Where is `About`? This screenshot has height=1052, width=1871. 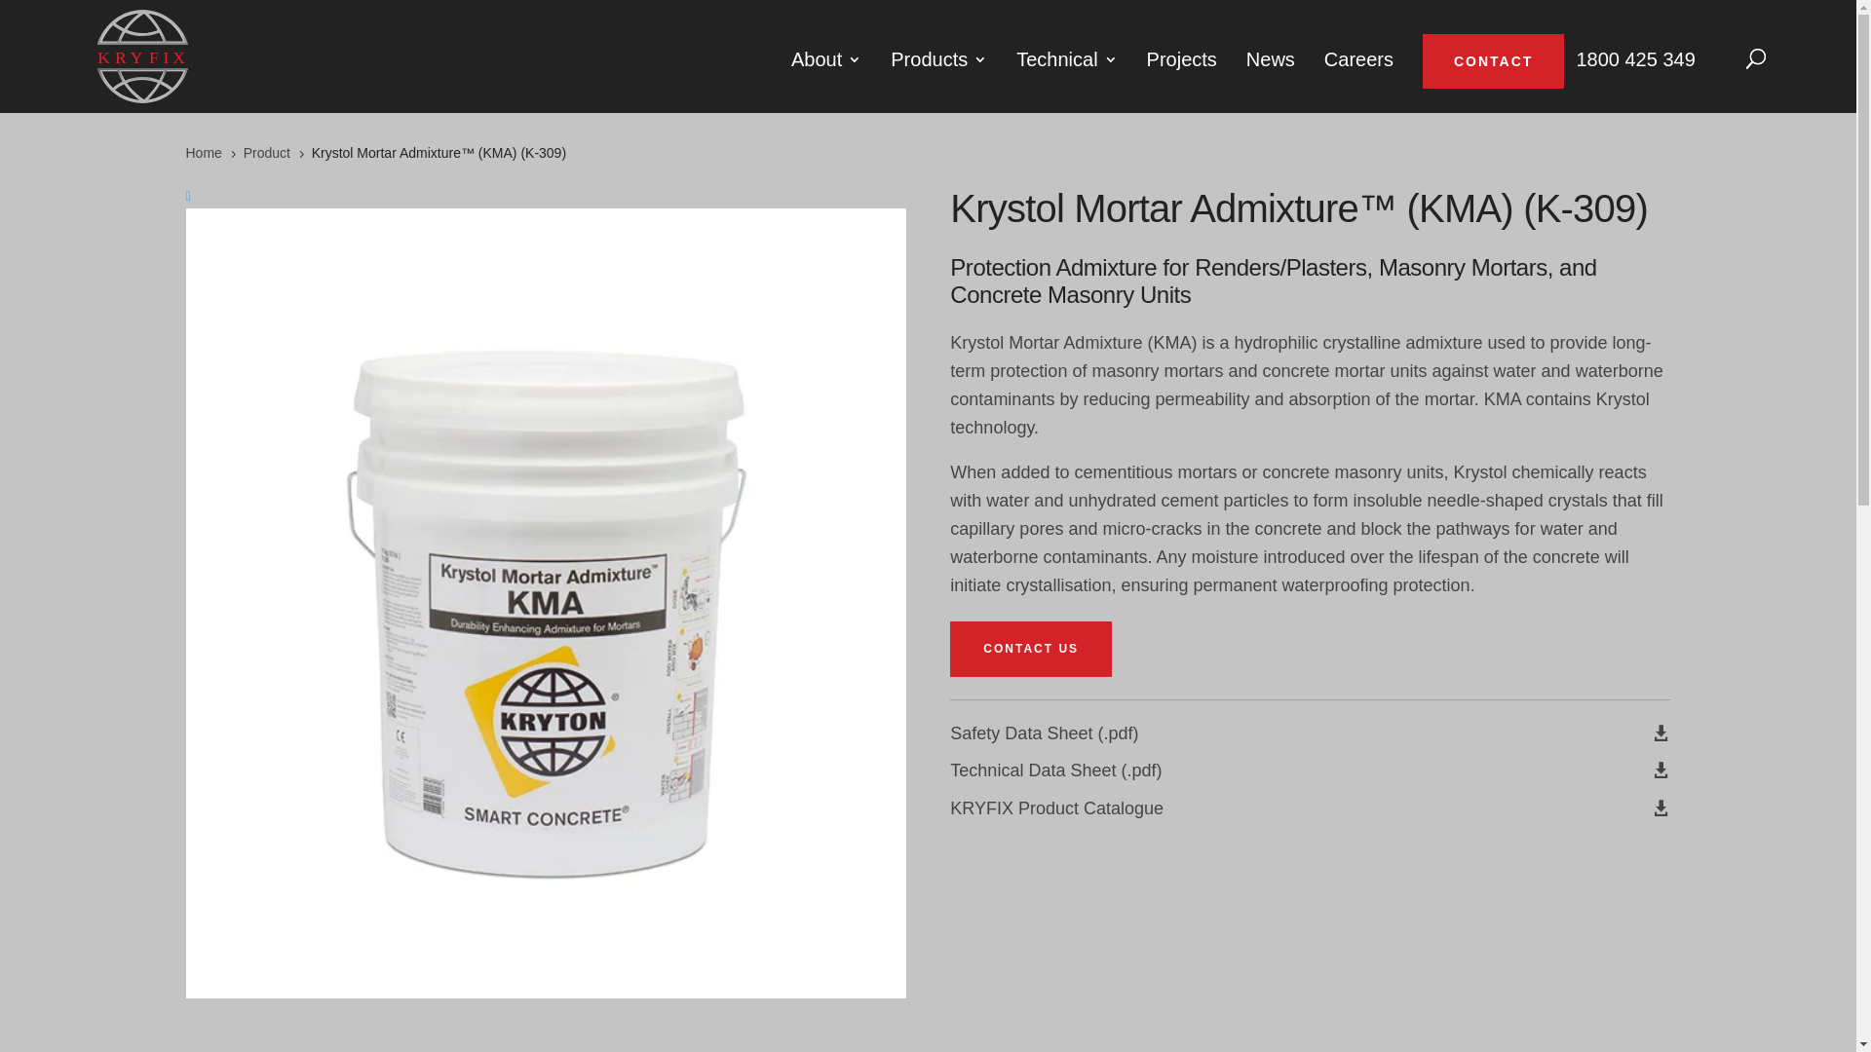
About is located at coordinates (826, 76).